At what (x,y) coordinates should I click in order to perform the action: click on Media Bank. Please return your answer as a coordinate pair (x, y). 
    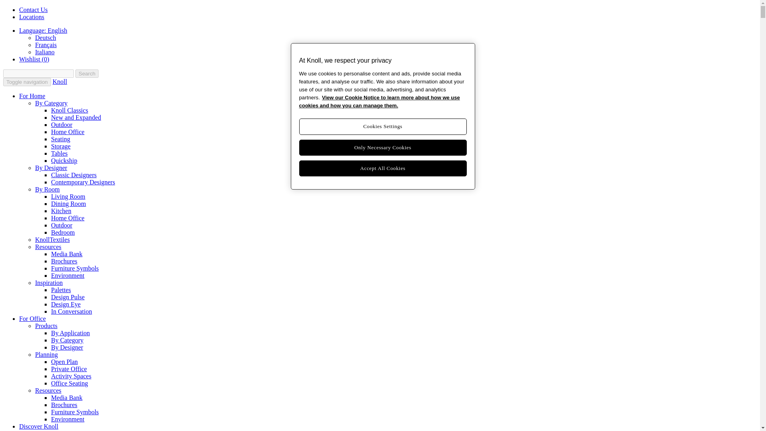
    Looking at the image, I should click on (67, 254).